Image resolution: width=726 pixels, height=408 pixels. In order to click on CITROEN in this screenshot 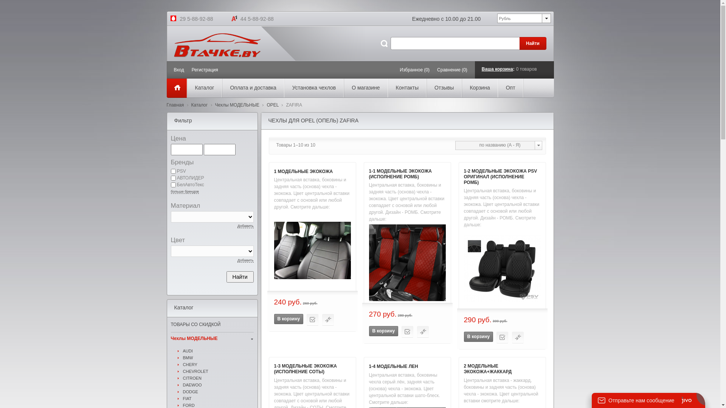, I will do `click(219, 378)`.